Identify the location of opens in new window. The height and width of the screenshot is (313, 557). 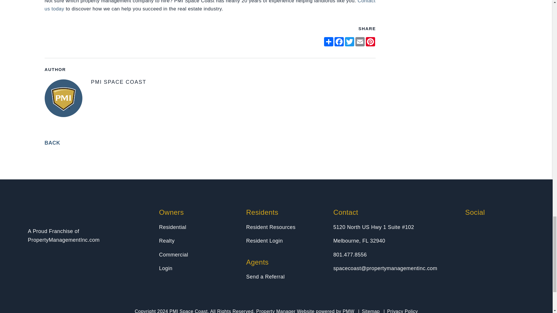
(370, 42).